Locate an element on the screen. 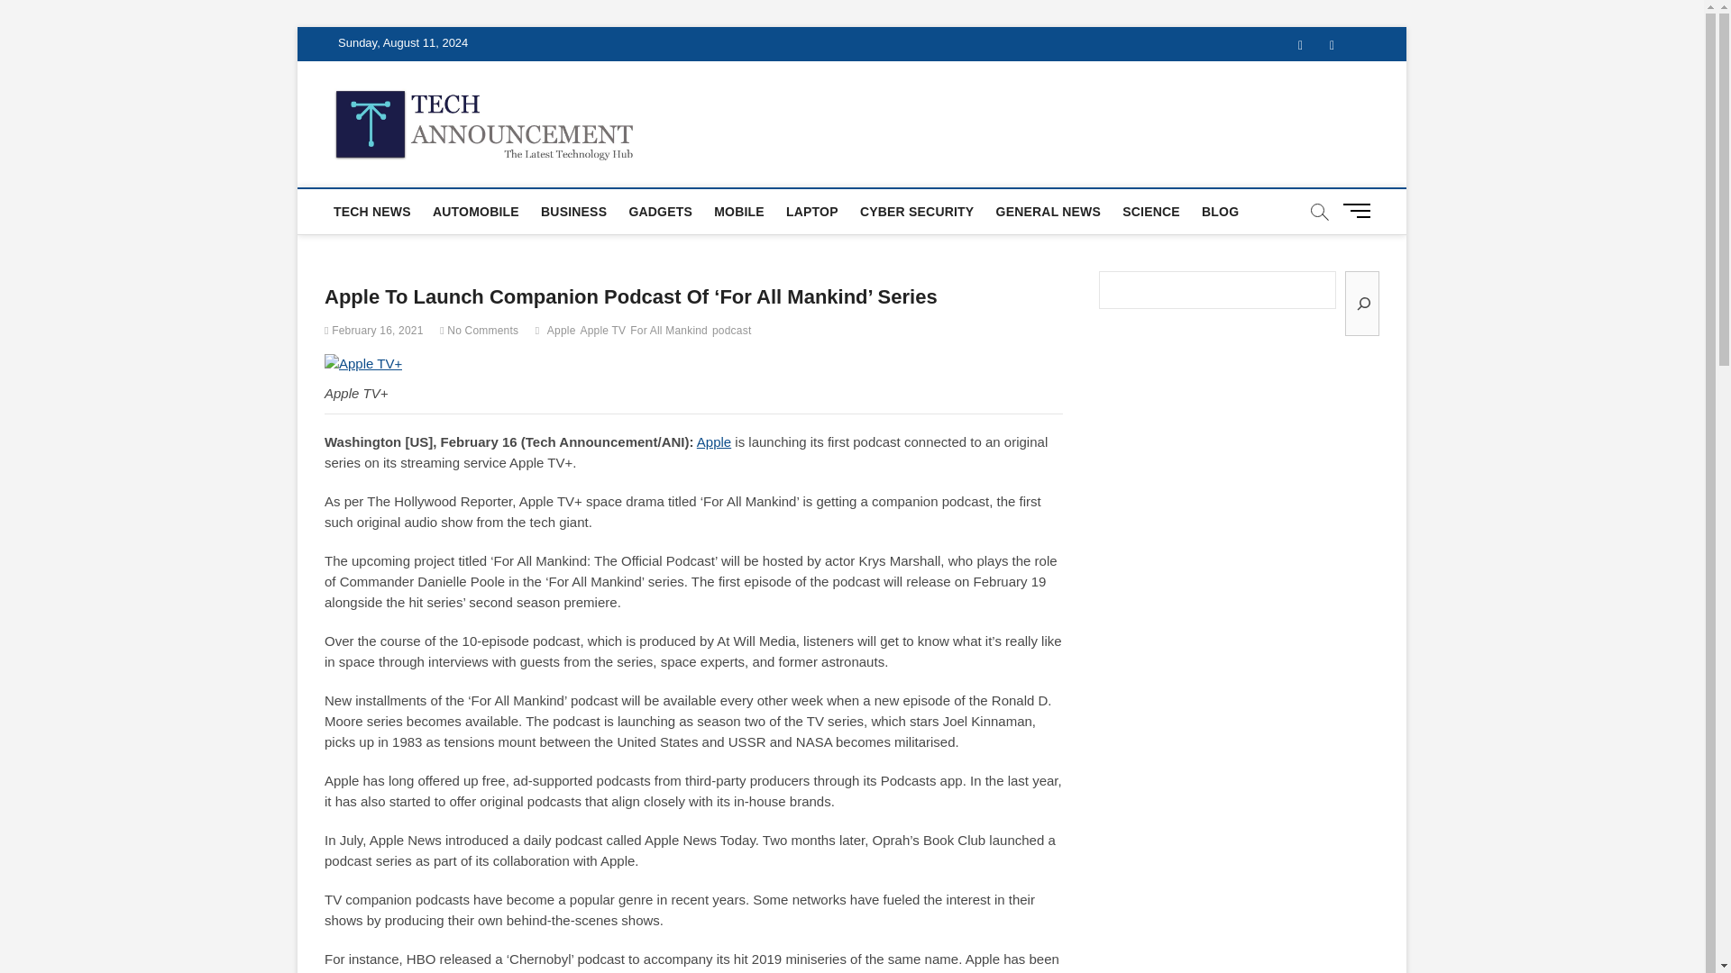  SCIENCE is located at coordinates (1150, 211).